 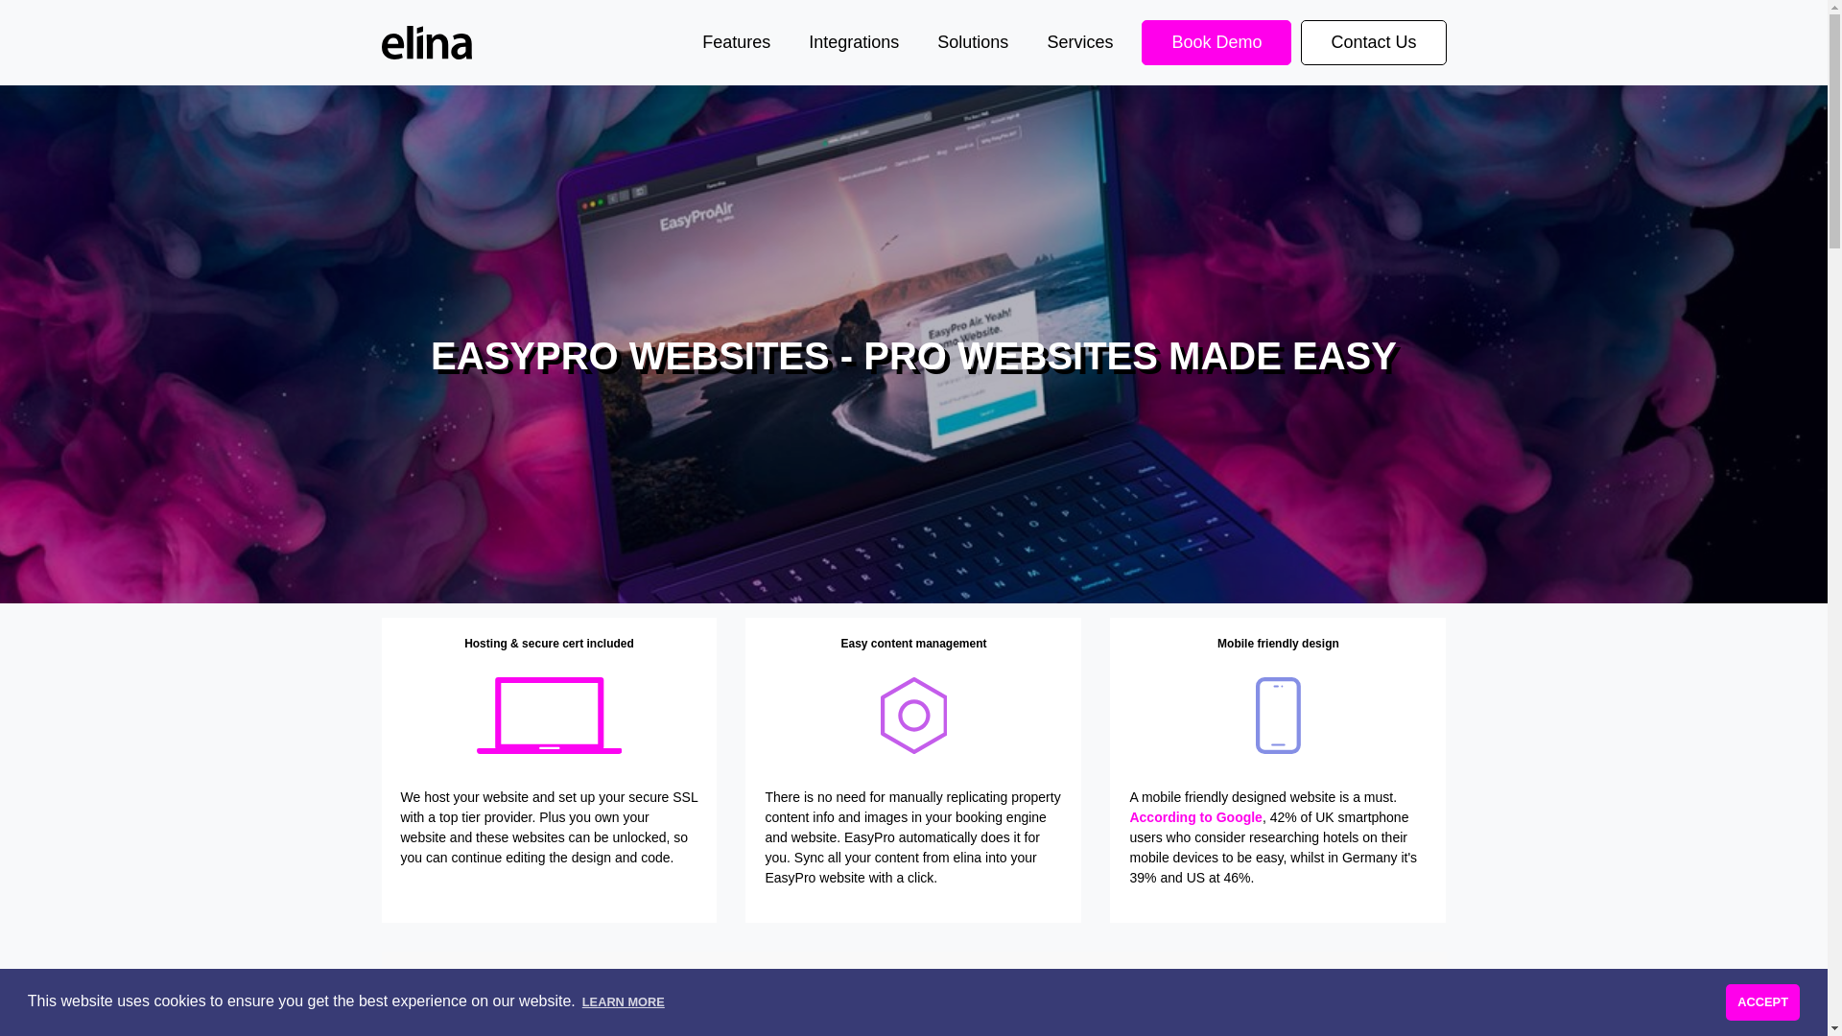 I want to click on Integrations, so click(x=854, y=42).